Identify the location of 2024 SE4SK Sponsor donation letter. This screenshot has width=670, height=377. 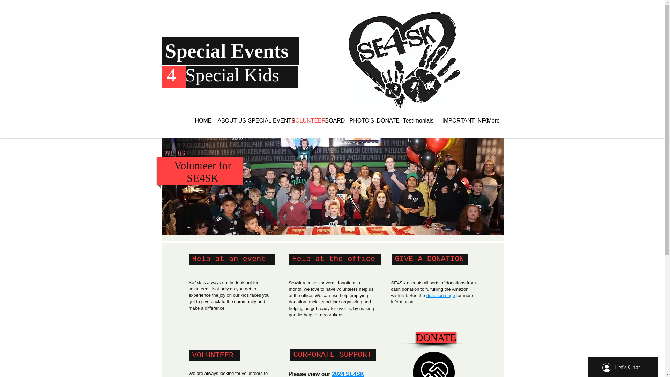
(326, 374).